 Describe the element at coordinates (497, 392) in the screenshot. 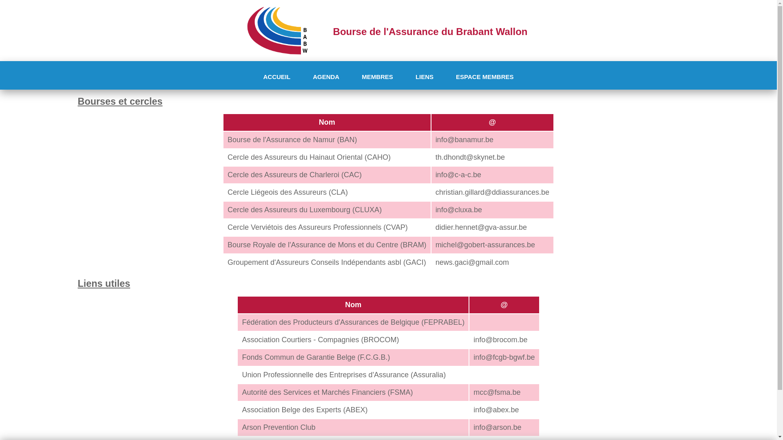

I see `mcc@fsma.be` at that location.